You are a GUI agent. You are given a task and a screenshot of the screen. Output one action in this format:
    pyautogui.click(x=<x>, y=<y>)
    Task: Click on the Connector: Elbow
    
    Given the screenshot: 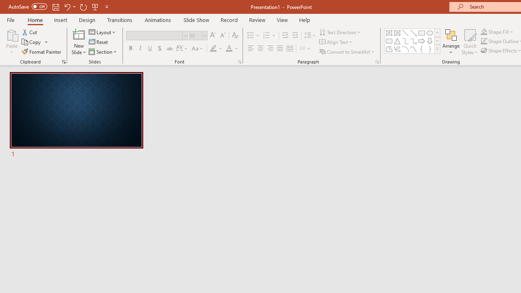 What is the action you would take?
    pyautogui.click(x=405, y=41)
    